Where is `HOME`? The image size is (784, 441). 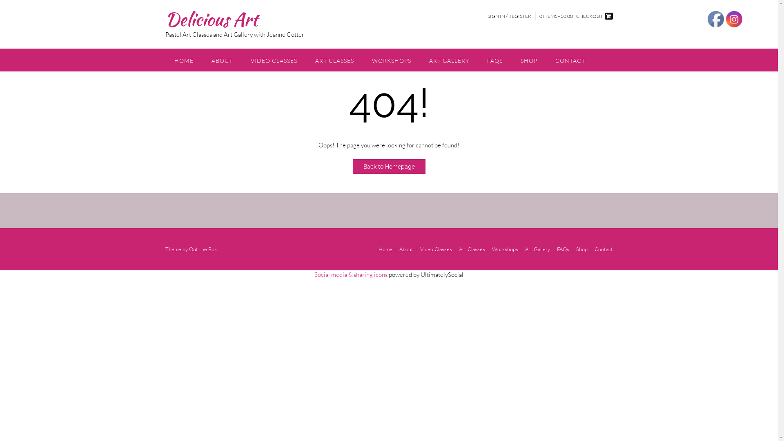 HOME is located at coordinates (184, 60).